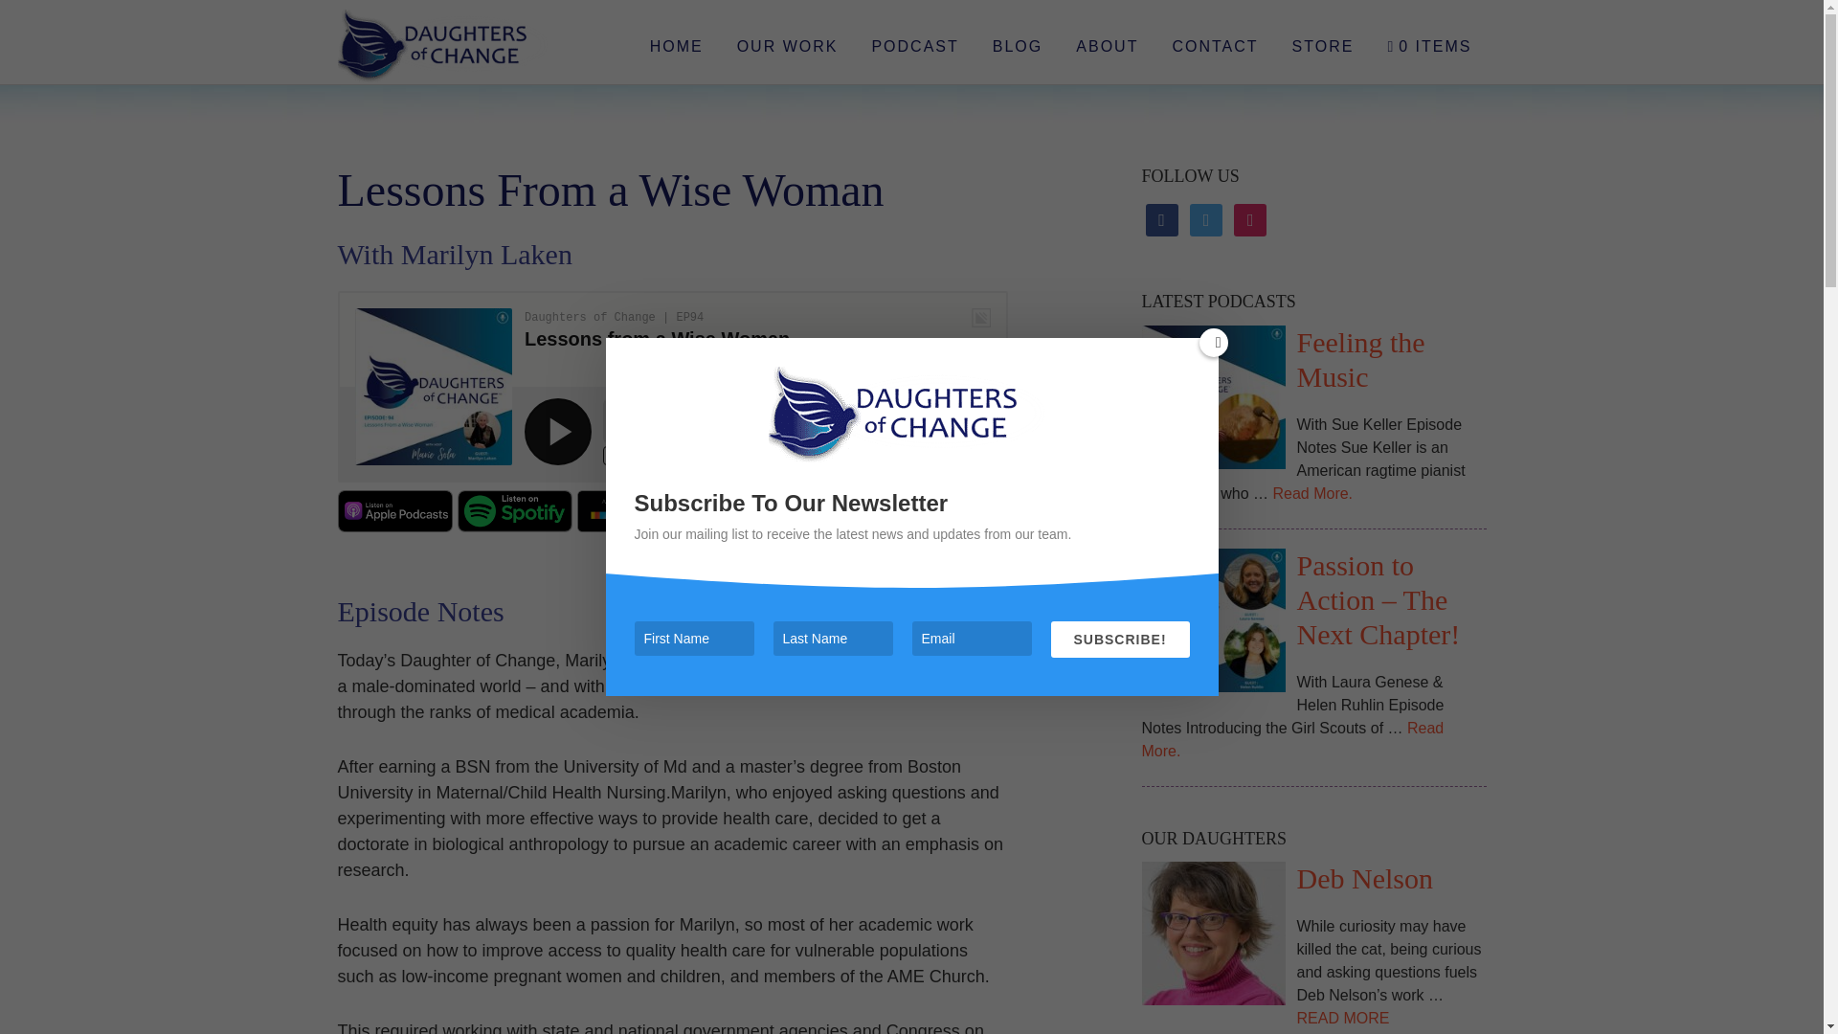 The height and width of the screenshot is (1034, 1838). What do you see at coordinates (787, 46) in the screenshot?
I see `OUR WORK` at bounding box center [787, 46].